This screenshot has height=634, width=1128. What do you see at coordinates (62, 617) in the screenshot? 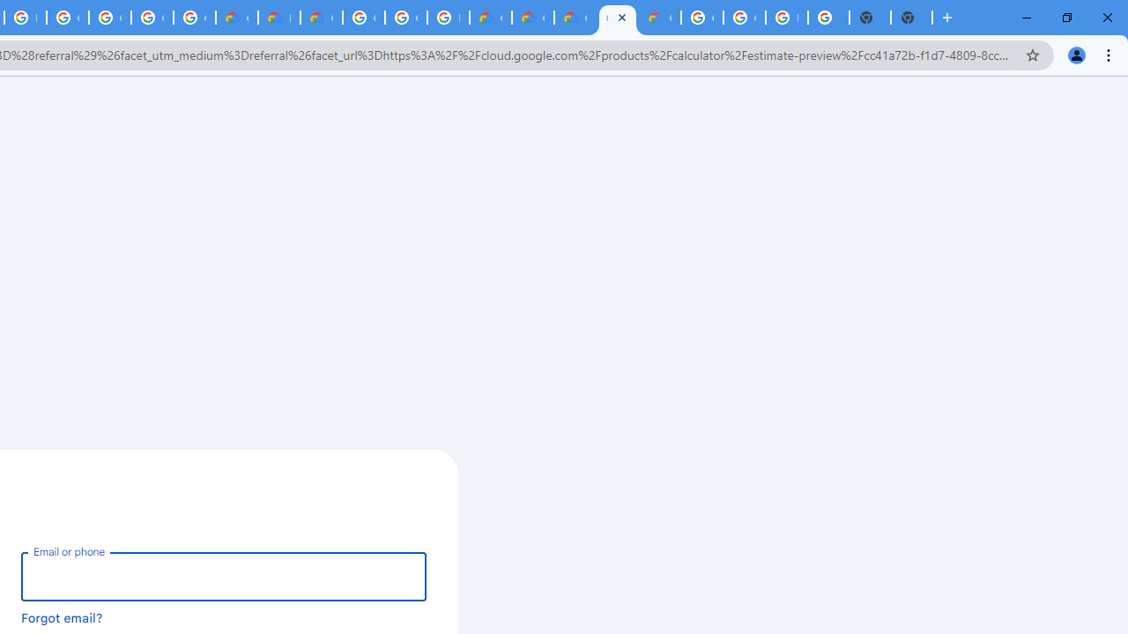
I see `Forgot email?` at bounding box center [62, 617].